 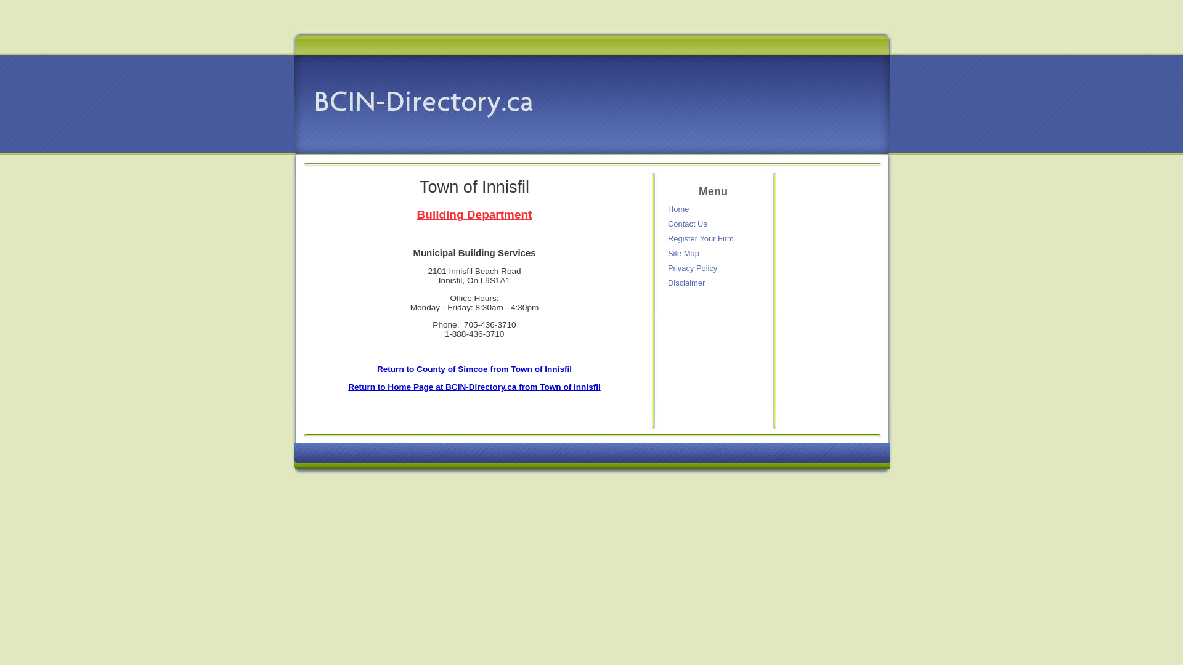 What do you see at coordinates (474, 369) in the screenshot?
I see `Return to County of Simcoe from Town of Innisfil` at bounding box center [474, 369].